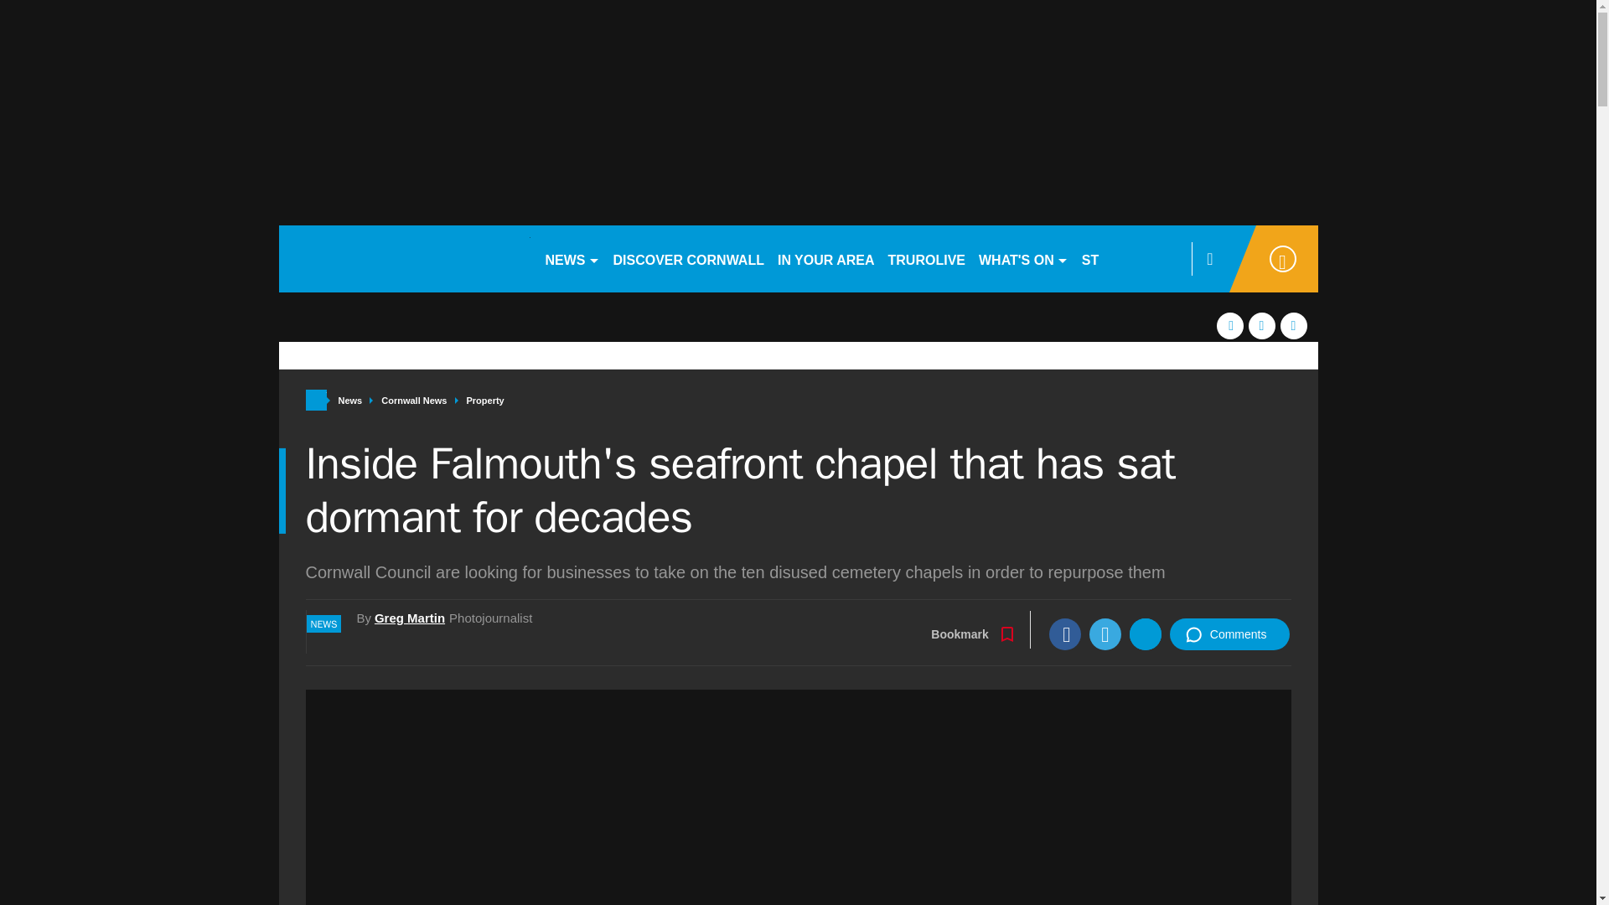 This screenshot has width=1609, height=905. What do you see at coordinates (1229, 633) in the screenshot?
I see `Comments` at bounding box center [1229, 633].